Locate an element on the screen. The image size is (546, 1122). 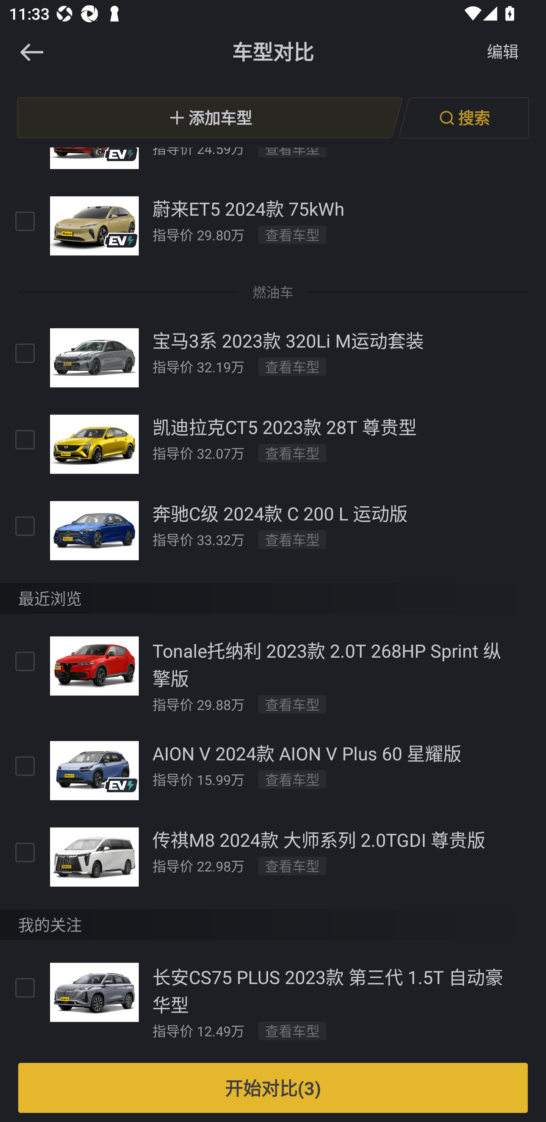
奔驰C级 2024款 C 200 L 运动版 指导价 33.32万 查看车型 is located at coordinates (273, 530).